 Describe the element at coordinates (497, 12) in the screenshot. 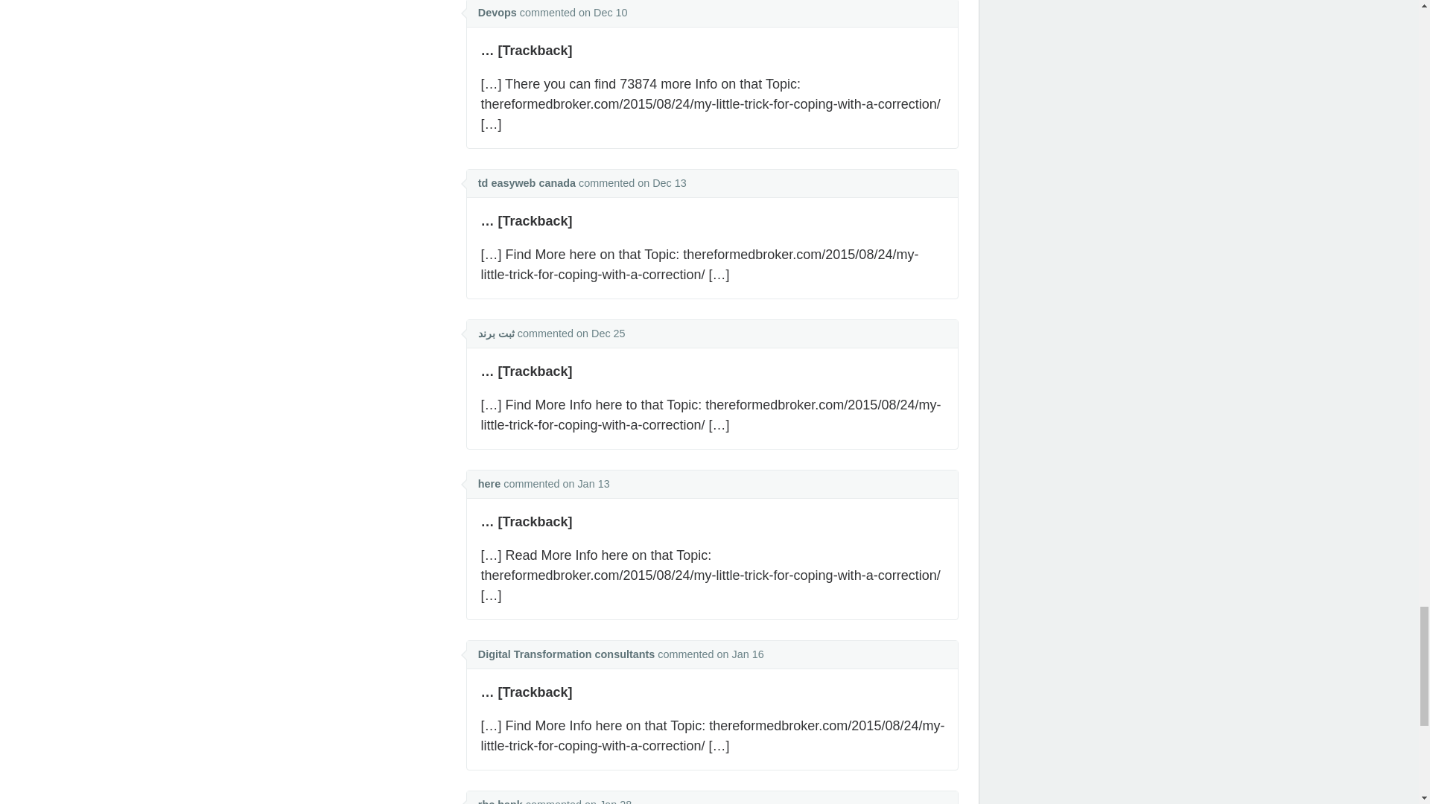

I see `Devops` at that location.